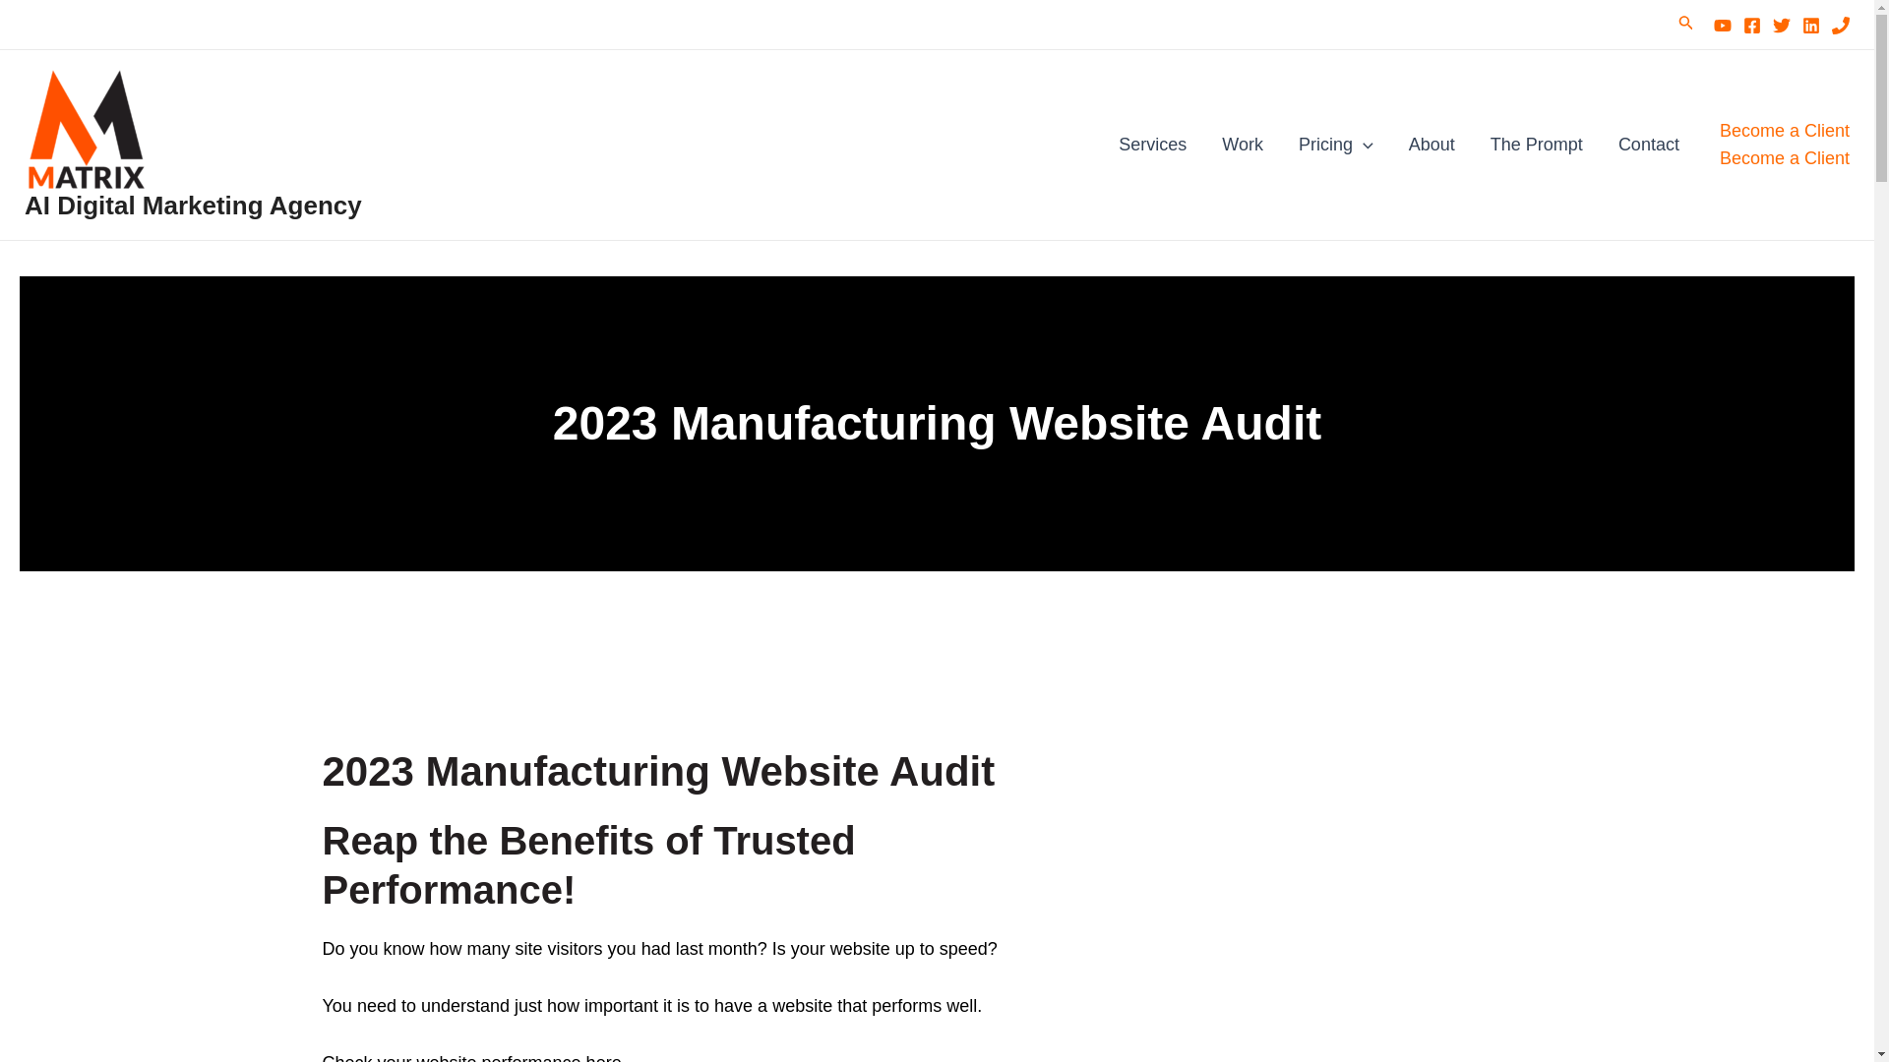  I want to click on Pricing, so click(1335, 144).